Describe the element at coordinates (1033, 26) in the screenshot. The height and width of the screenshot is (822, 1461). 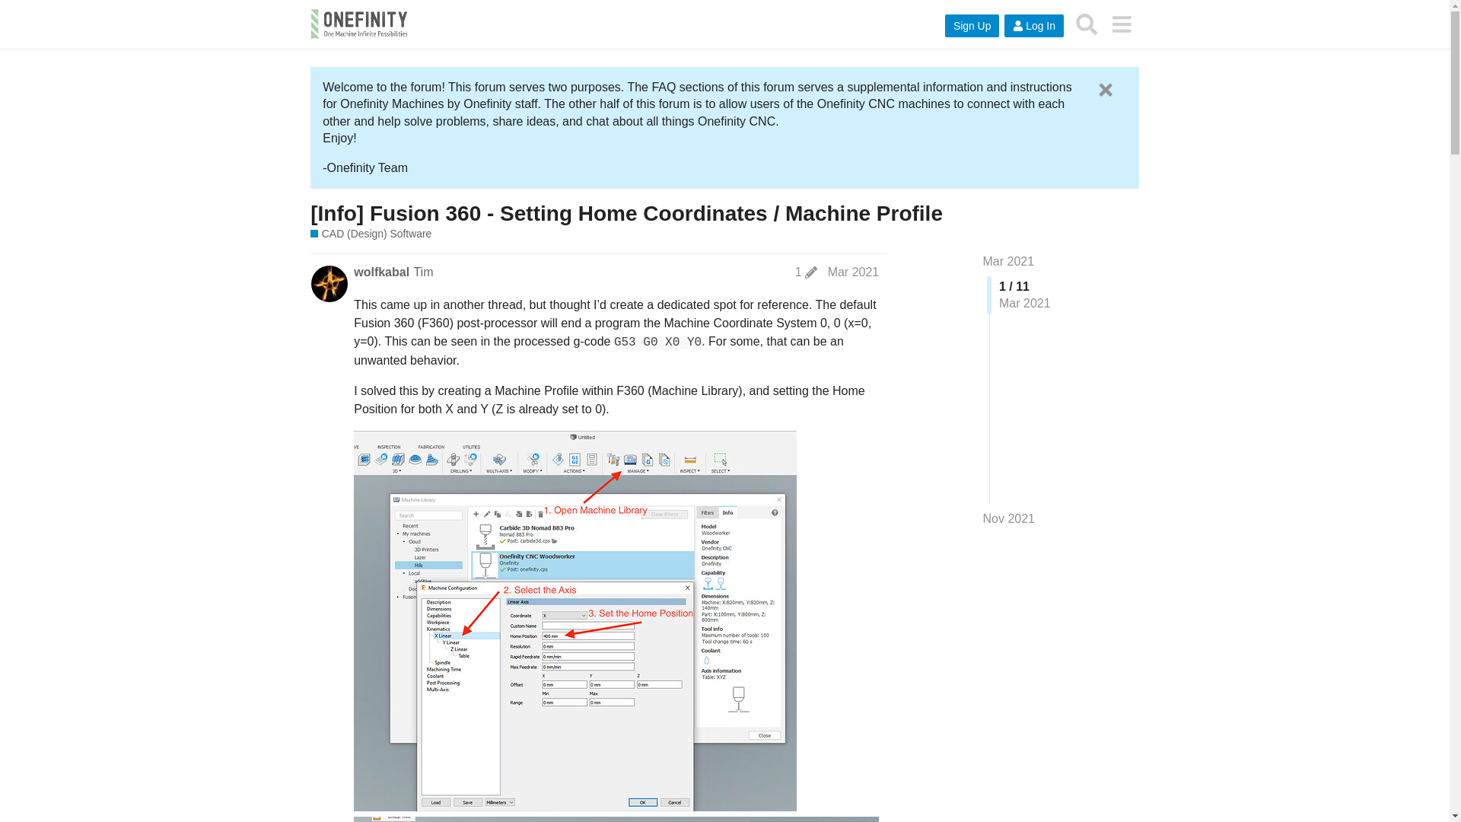
I see `Log In` at that location.